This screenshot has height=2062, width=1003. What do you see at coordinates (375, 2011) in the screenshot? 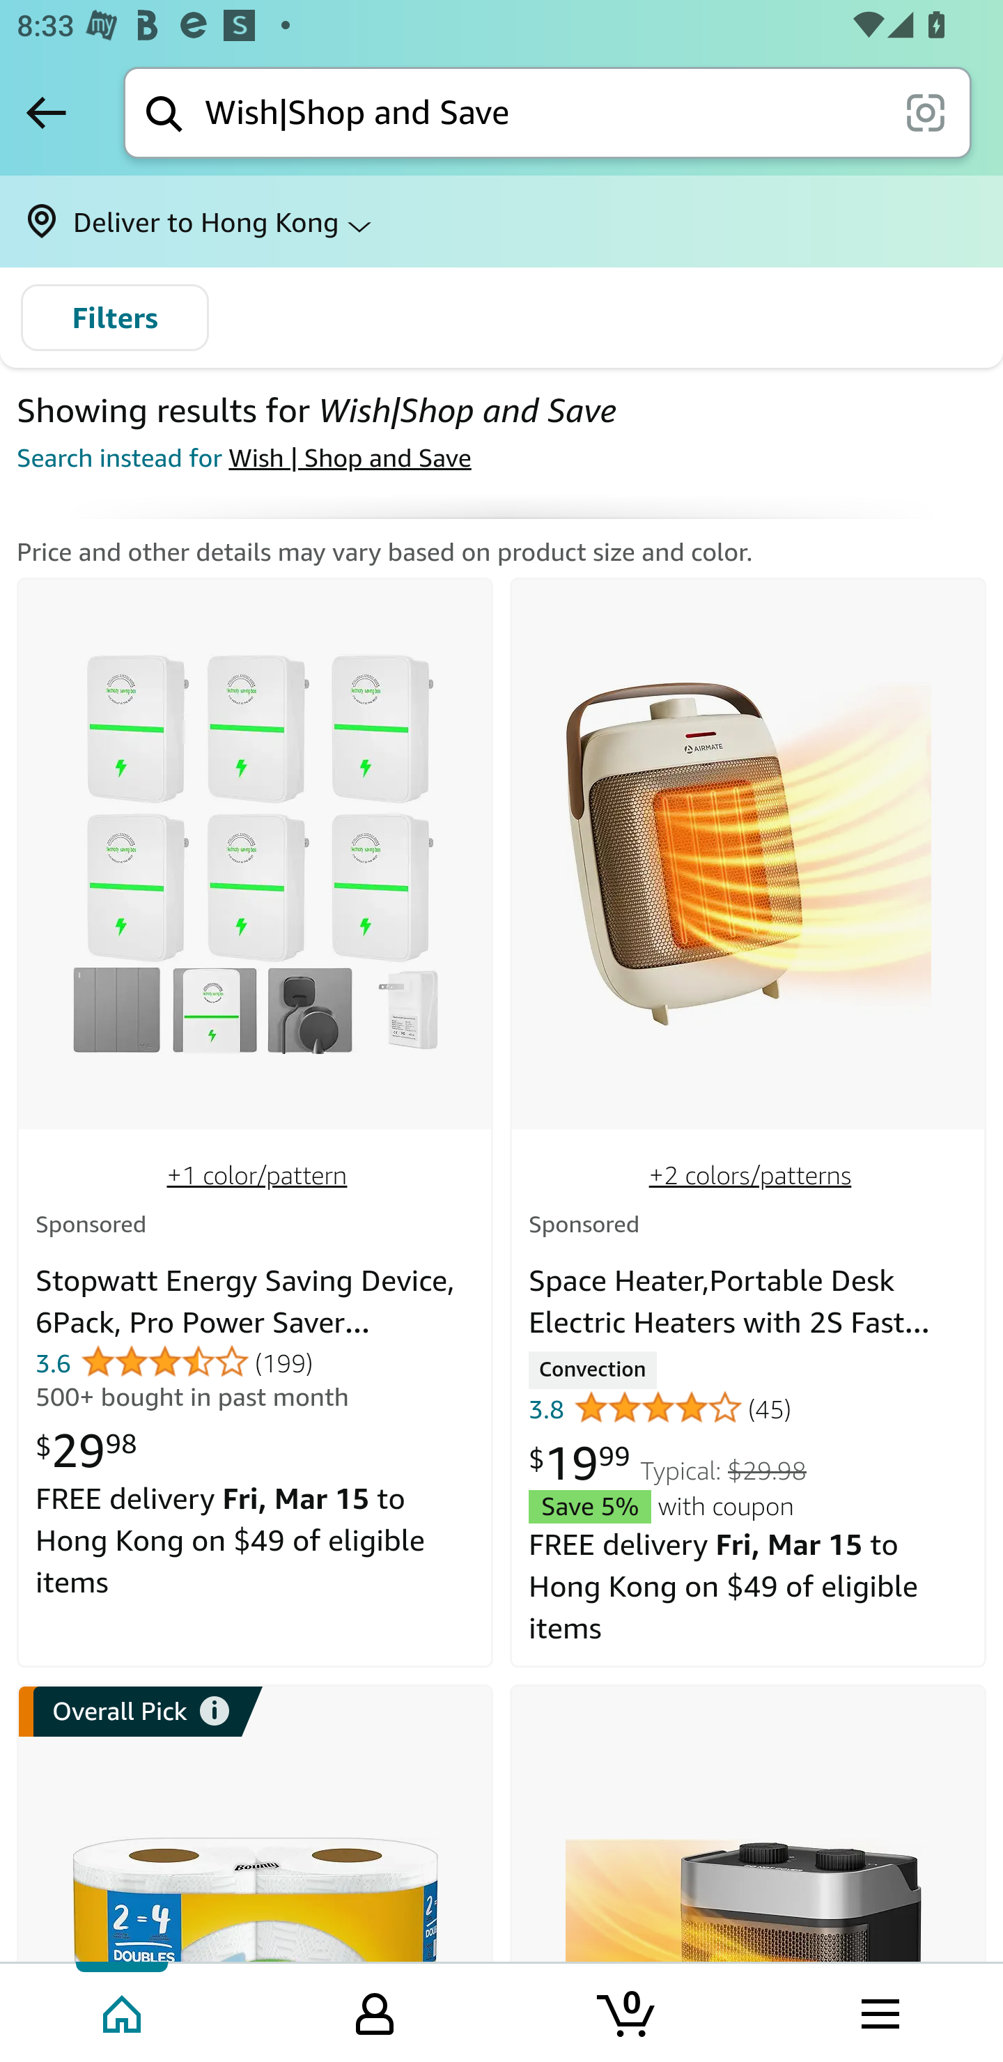
I see `Your Amazon.com Tab 2 of 4` at bounding box center [375, 2011].